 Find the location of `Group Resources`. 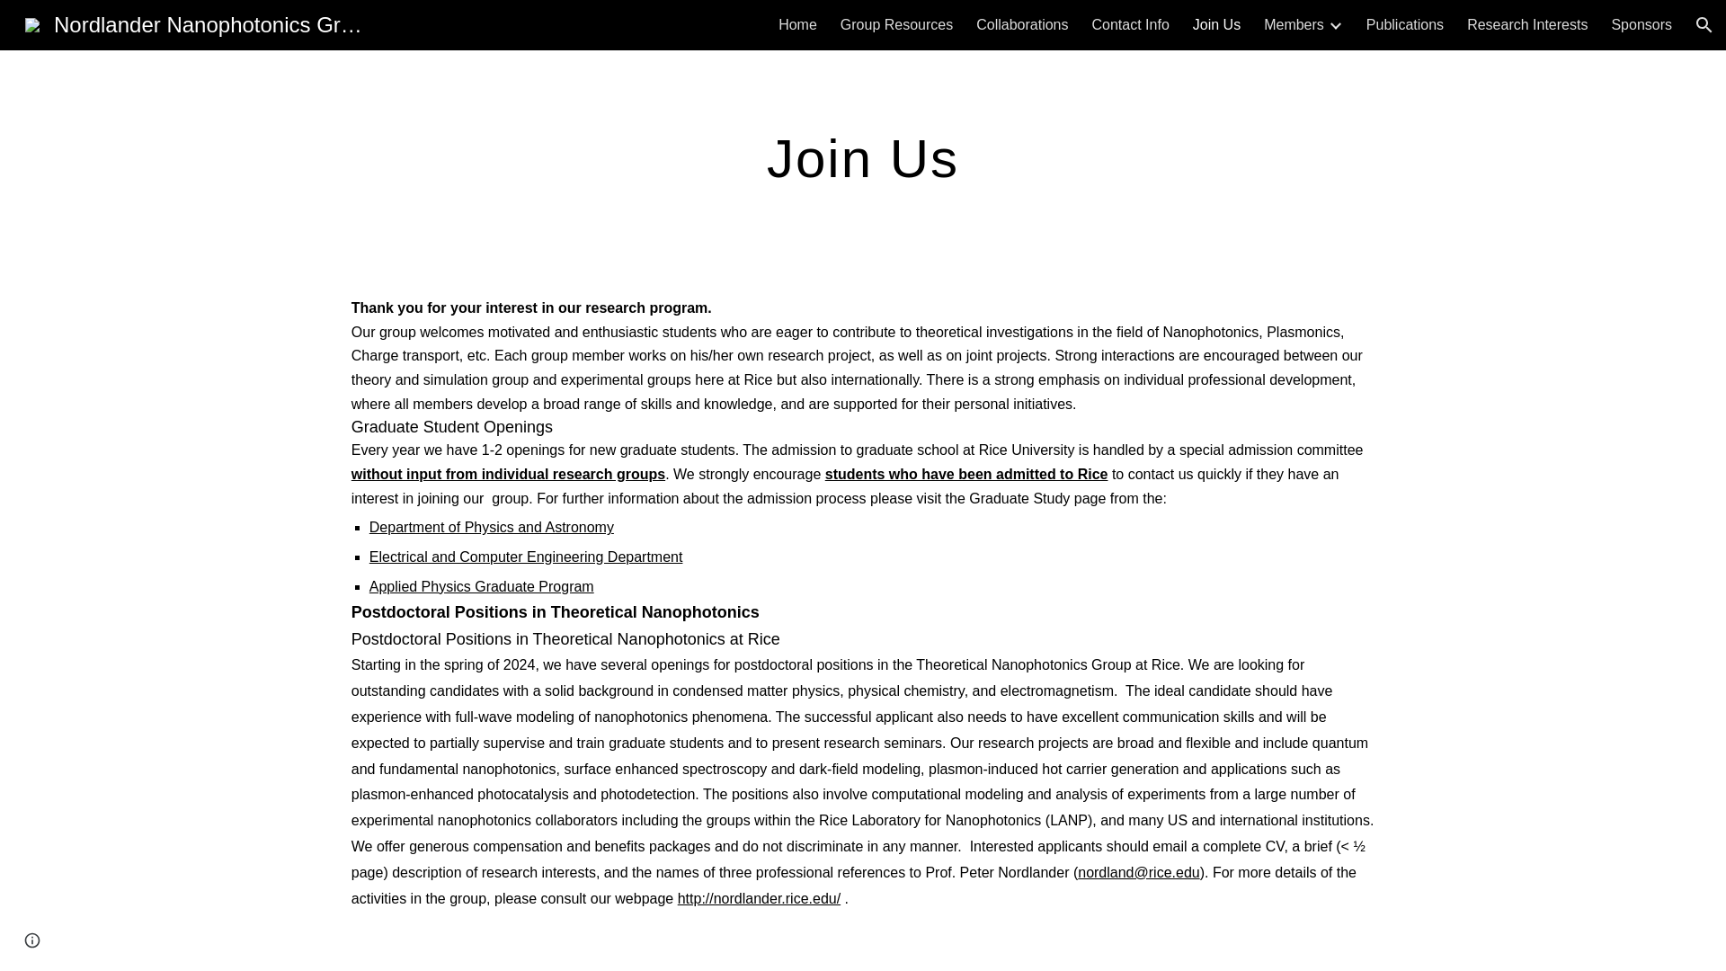

Group Resources is located at coordinates (896, 25).